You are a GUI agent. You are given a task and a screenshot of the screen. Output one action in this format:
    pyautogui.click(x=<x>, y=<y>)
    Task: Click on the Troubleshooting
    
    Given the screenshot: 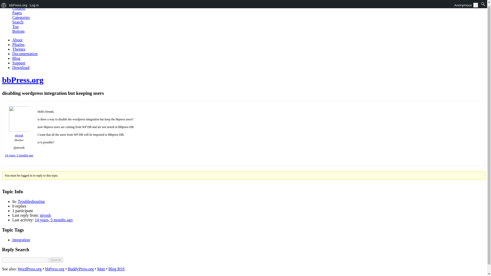 What is the action you would take?
    pyautogui.click(x=31, y=201)
    